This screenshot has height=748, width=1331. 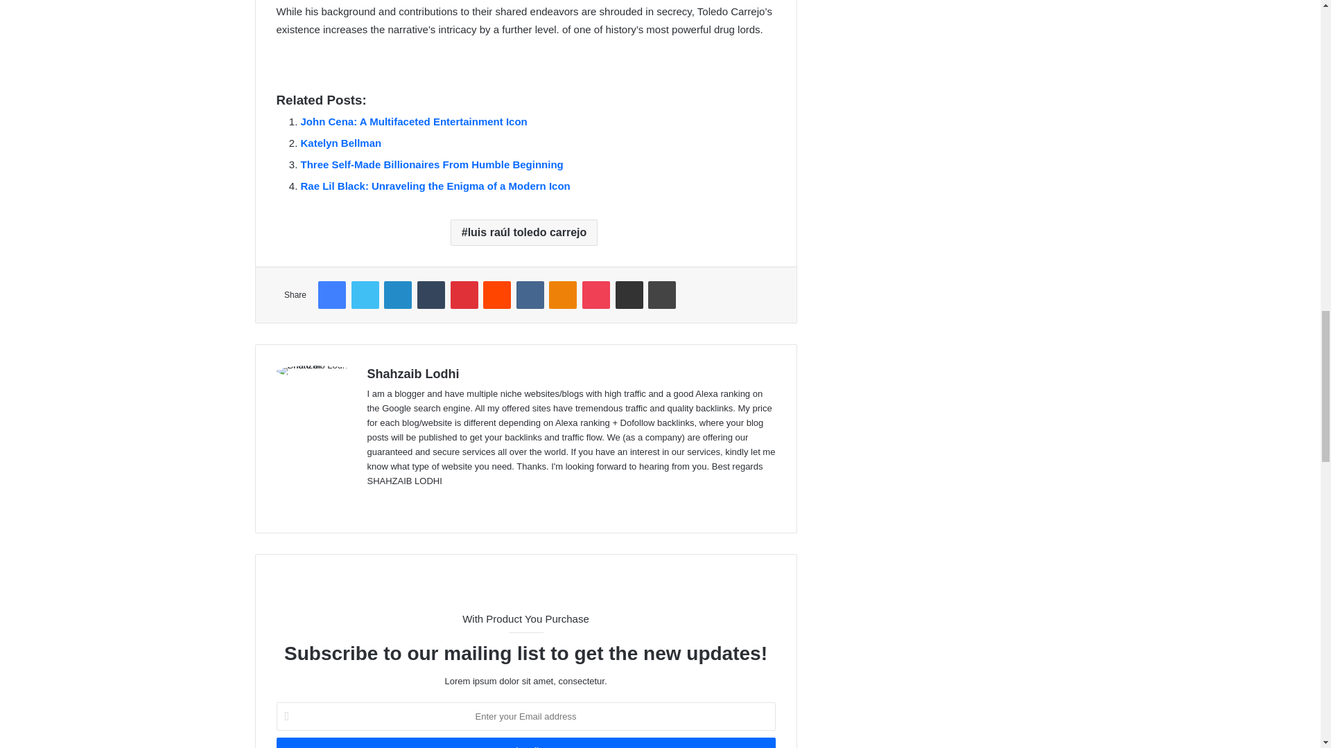 I want to click on Katelyn Bellman, so click(x=341, y=143).